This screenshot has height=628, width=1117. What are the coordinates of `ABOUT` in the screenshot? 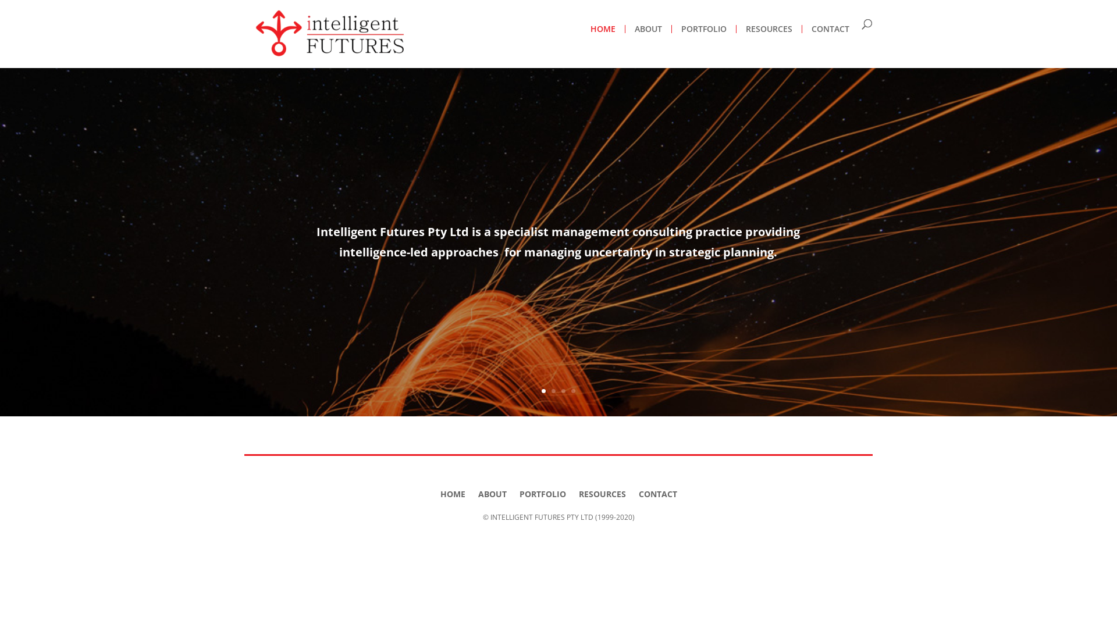 It's located at (648, 29).